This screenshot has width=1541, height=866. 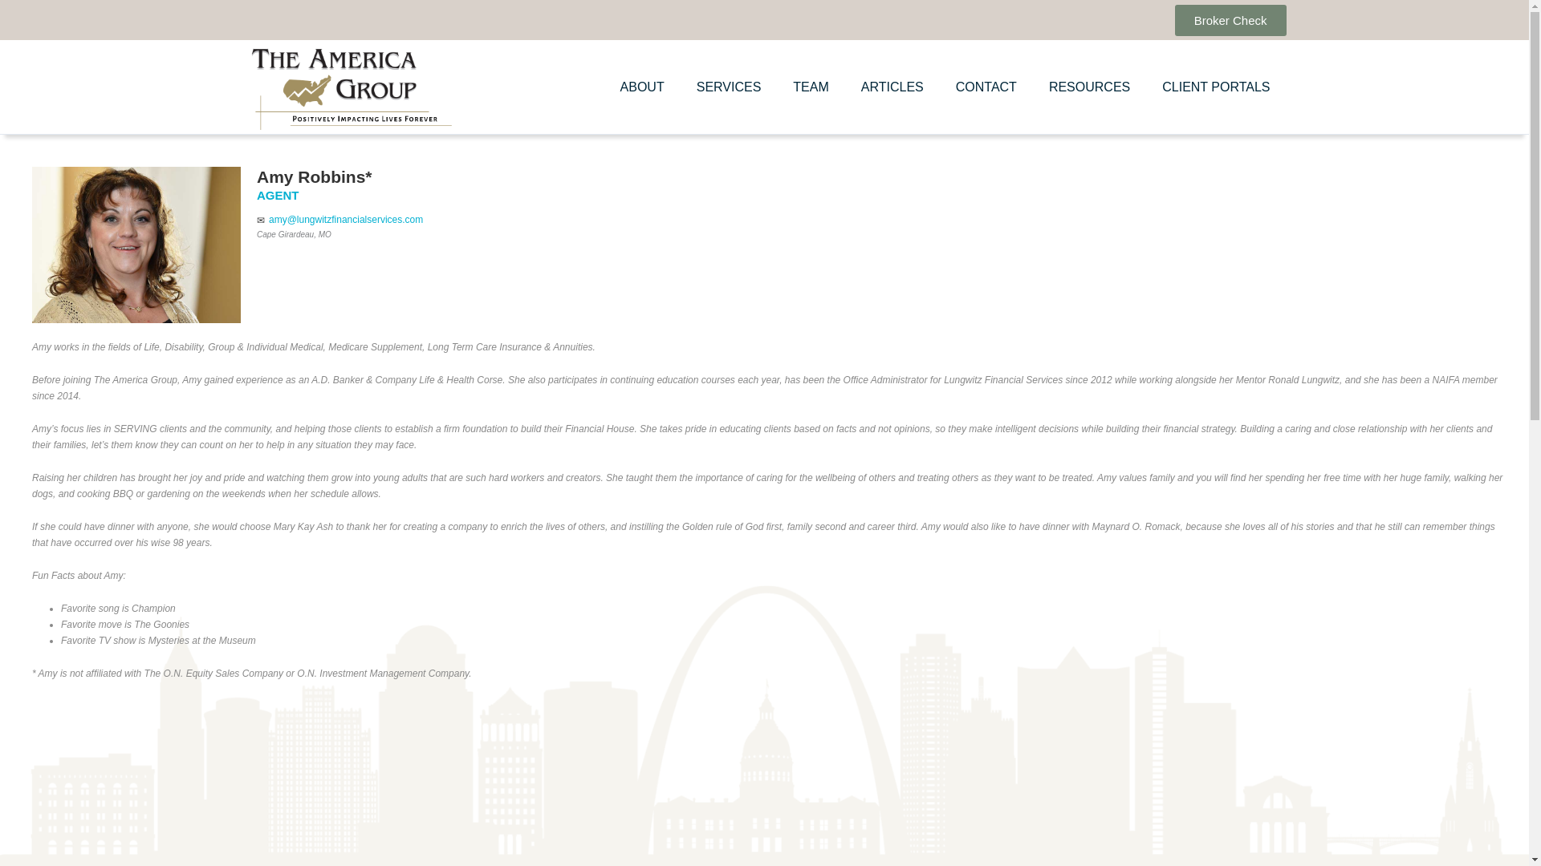 What do you see at coordinates (729, 87) in the screenshot?
I see `SERVICES` at bounding box center [729, 87].